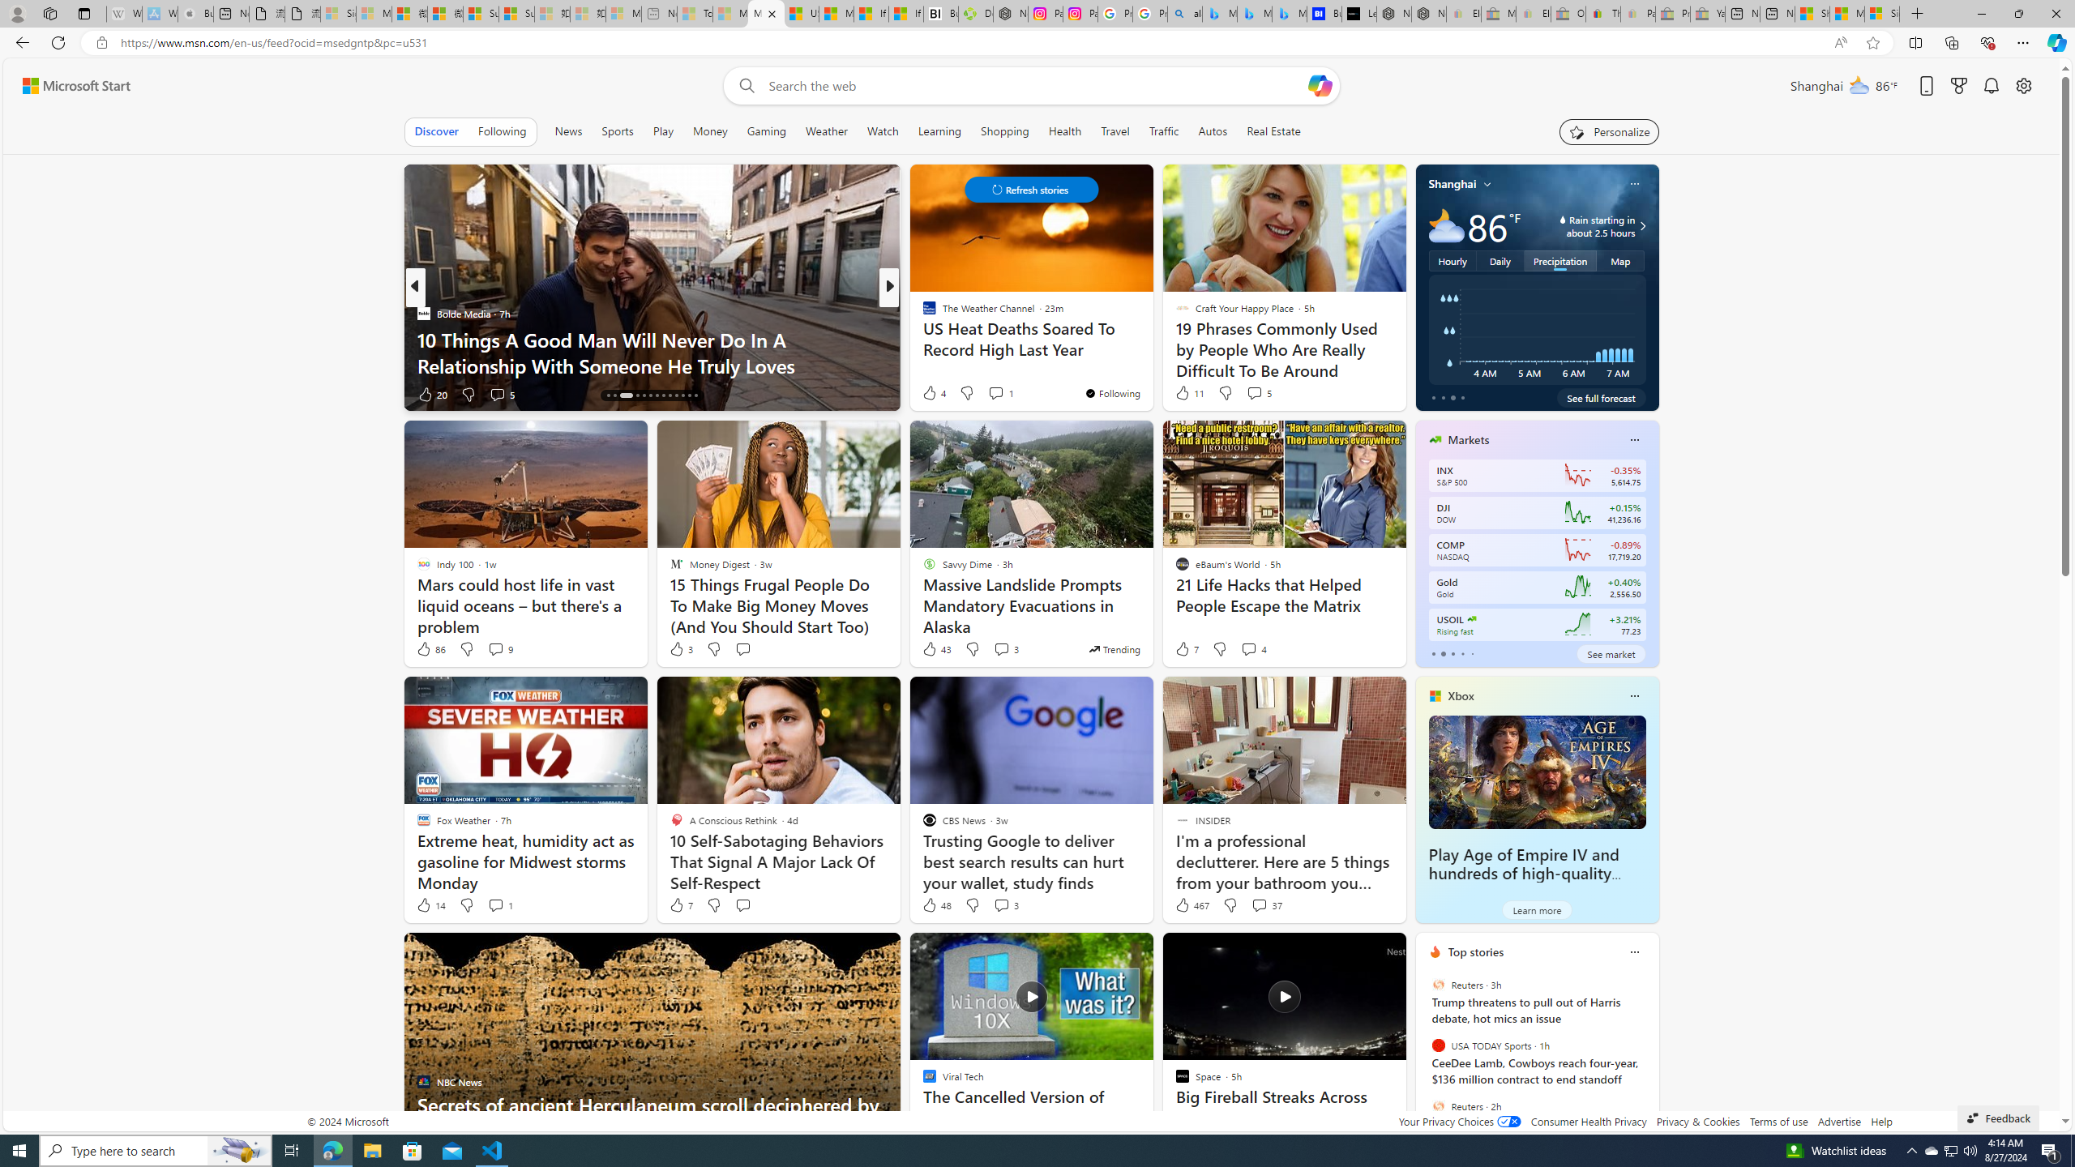 Image resolution: width=2075 pixels, height=1167 pixels. I want to click on View comments 2 Comment, so click(1000, 394).